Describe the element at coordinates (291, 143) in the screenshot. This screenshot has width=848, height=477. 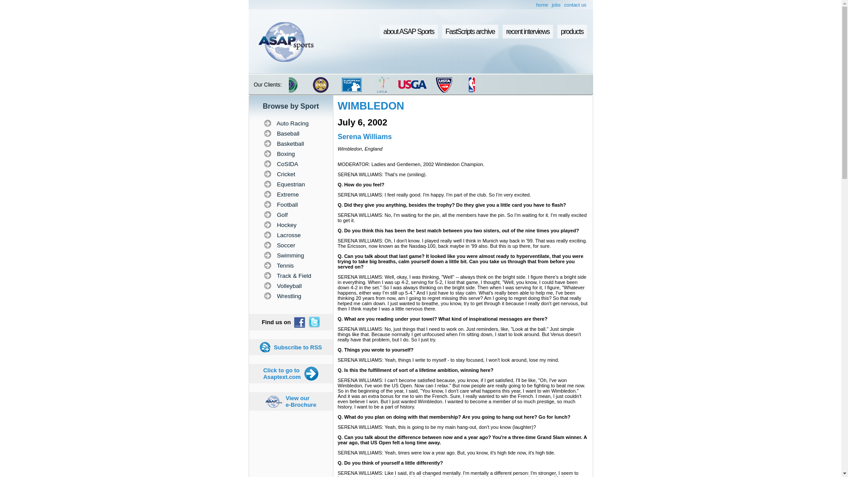
I see ` Basketball` at that location.